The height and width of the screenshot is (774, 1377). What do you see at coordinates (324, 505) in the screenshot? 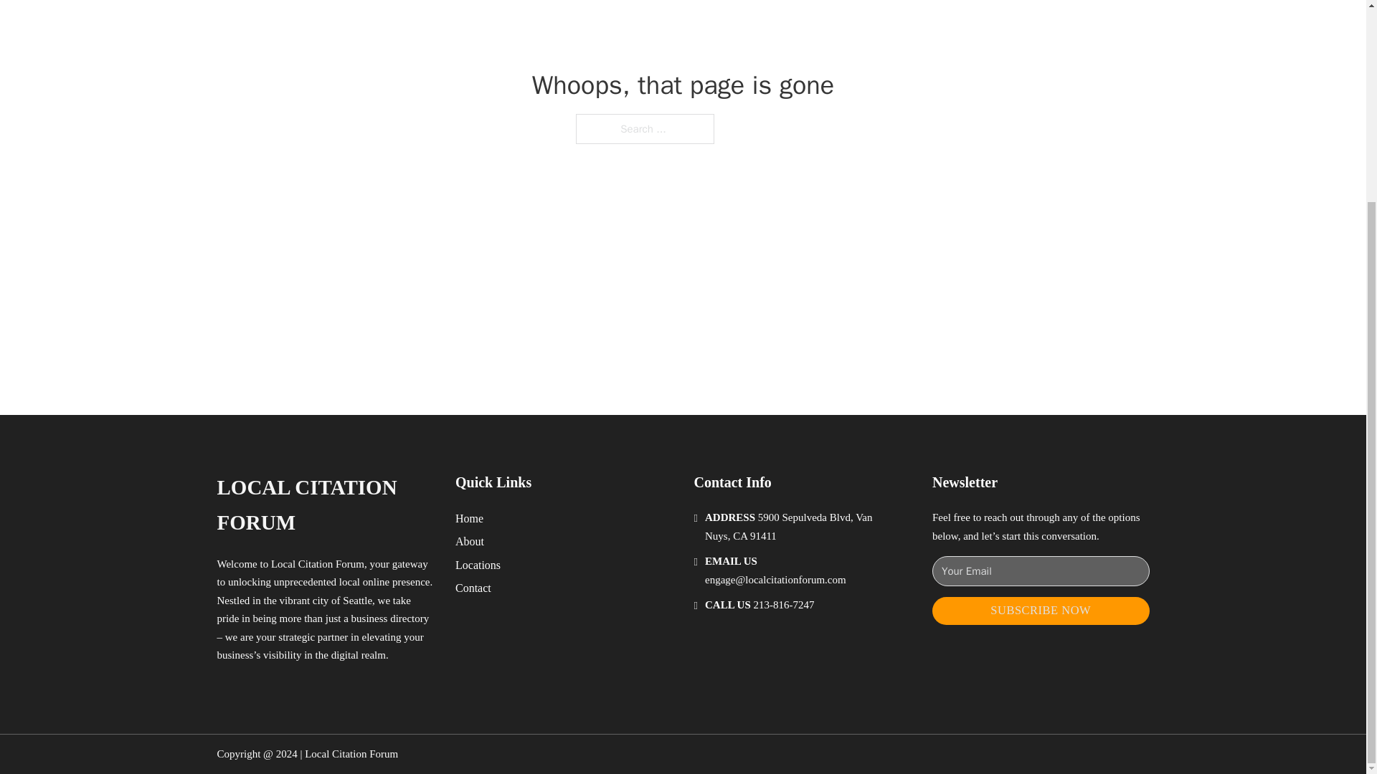
I see `LOCAL CITATION FORUM` at bounding box center [324, 505].